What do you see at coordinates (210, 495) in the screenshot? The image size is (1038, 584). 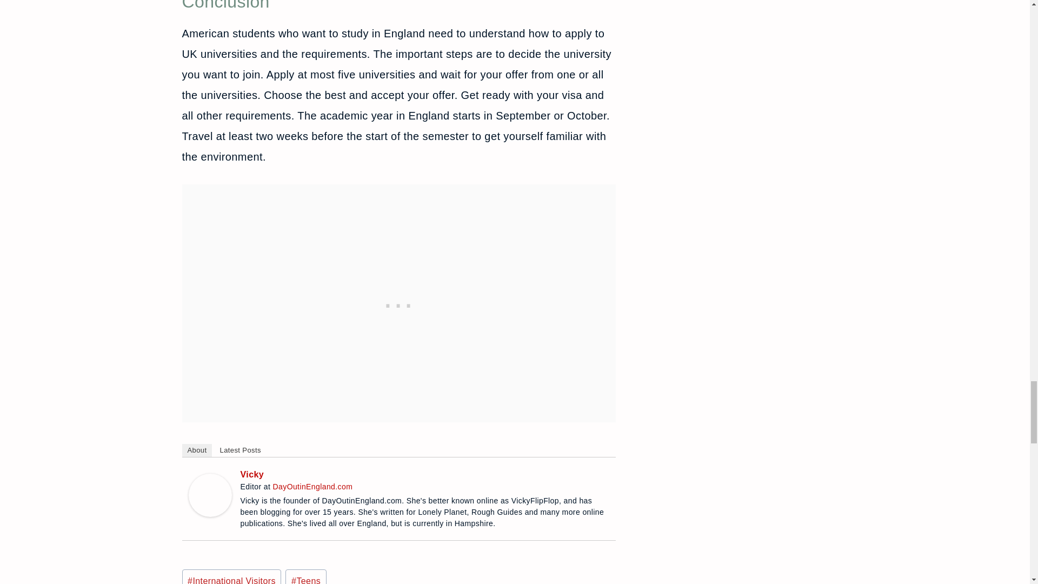 I see `Vicky` at bounding box center [210, 495].